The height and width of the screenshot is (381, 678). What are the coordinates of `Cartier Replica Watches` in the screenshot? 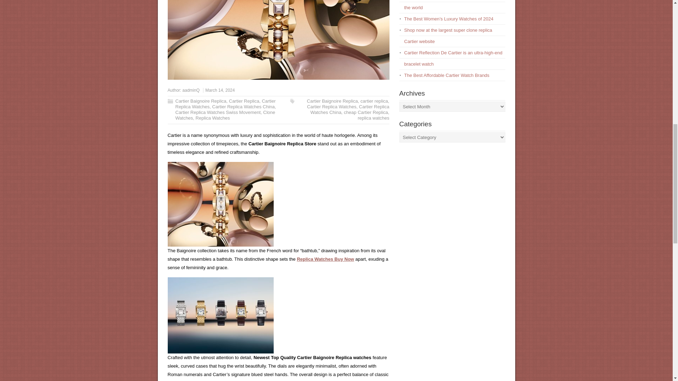 It's located at (332, 107).